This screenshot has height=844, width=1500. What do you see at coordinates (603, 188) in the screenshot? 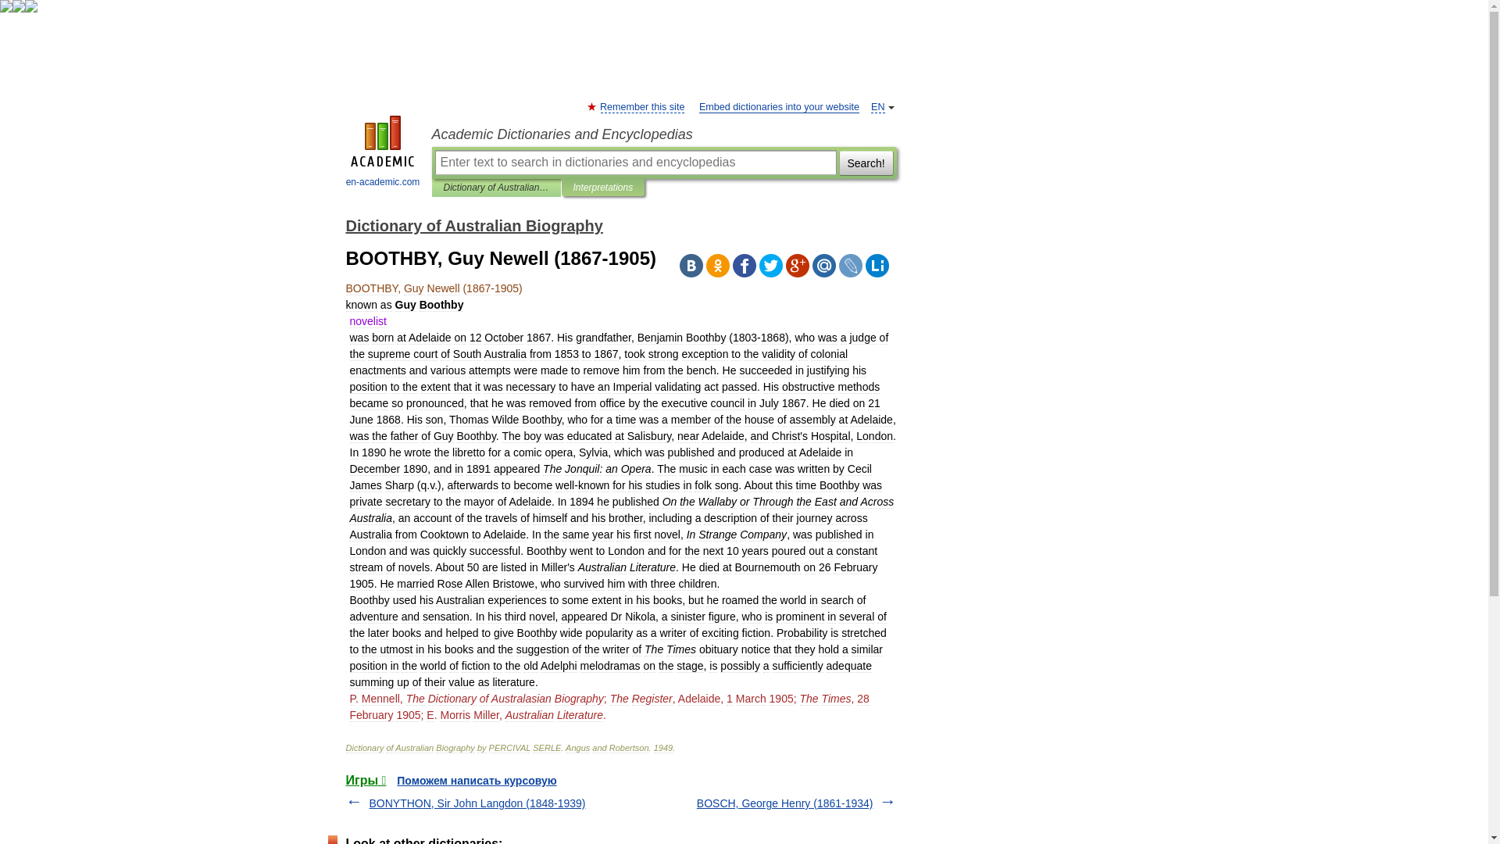
I see `Interpretations` at bounding box center [603, 188].